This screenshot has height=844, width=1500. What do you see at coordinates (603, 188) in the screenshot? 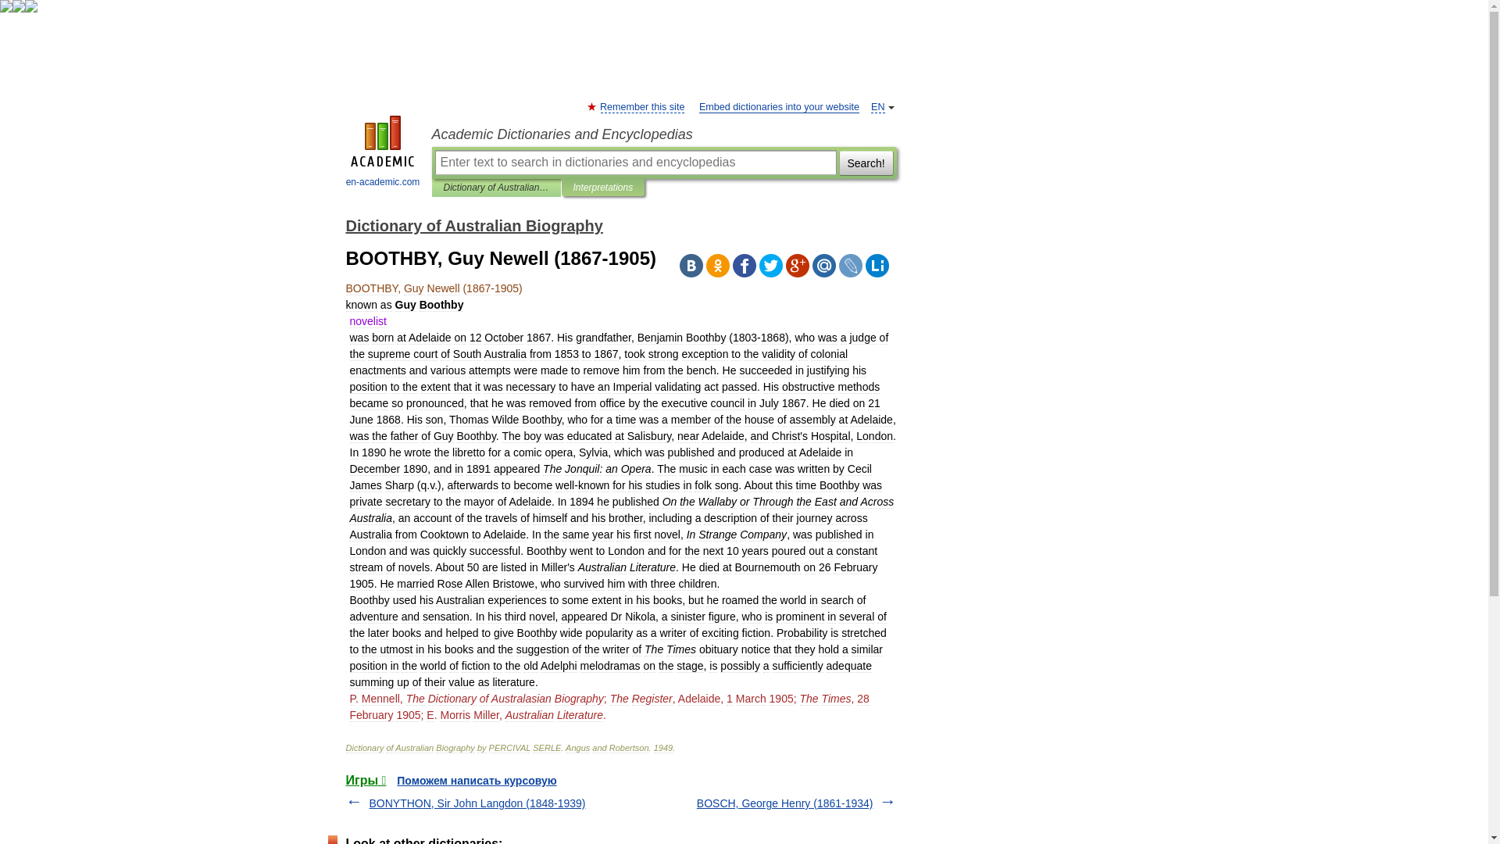
I see `Interpretations` at bounding box center [603, 188].